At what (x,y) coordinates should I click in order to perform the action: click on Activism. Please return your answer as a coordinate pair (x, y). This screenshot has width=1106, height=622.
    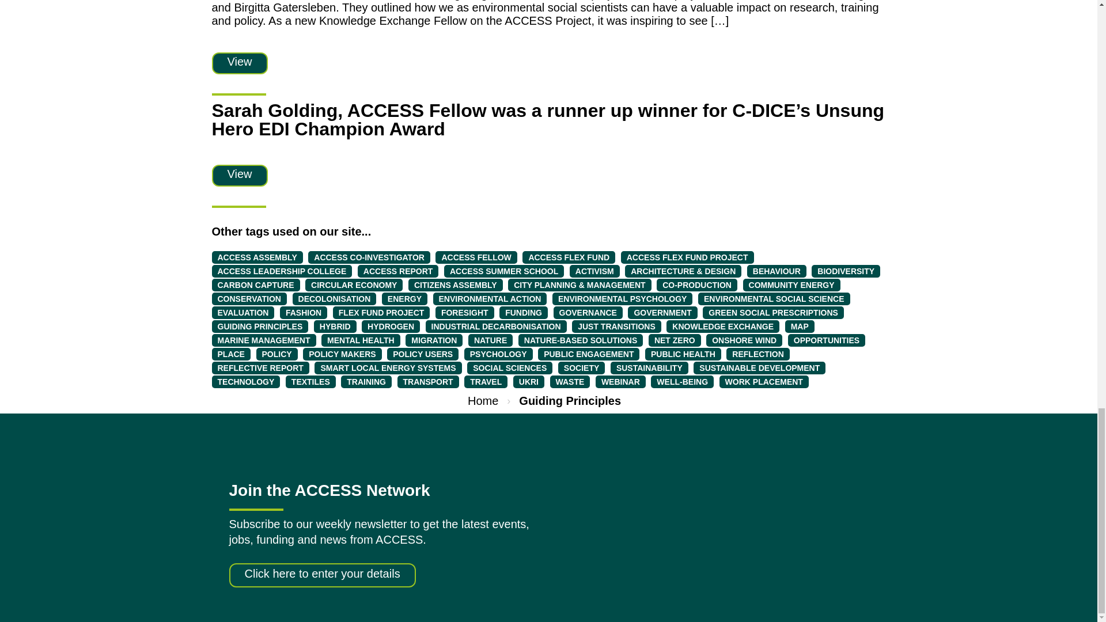
    Looking at the image, I should click on (594, 271).